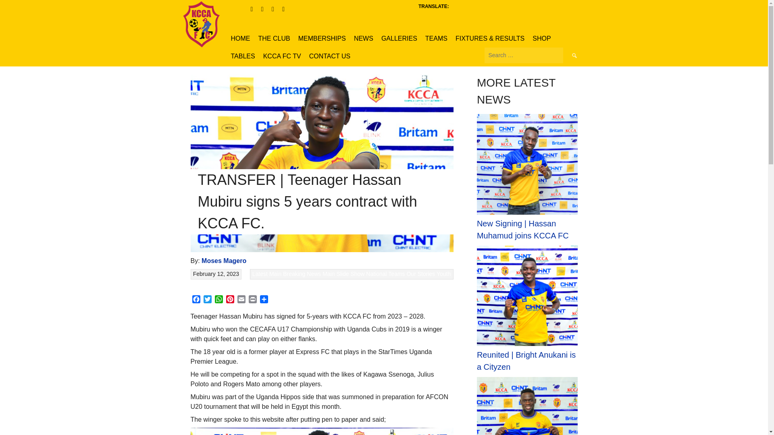  I want to click on THE CLUB, so click(274, 39).